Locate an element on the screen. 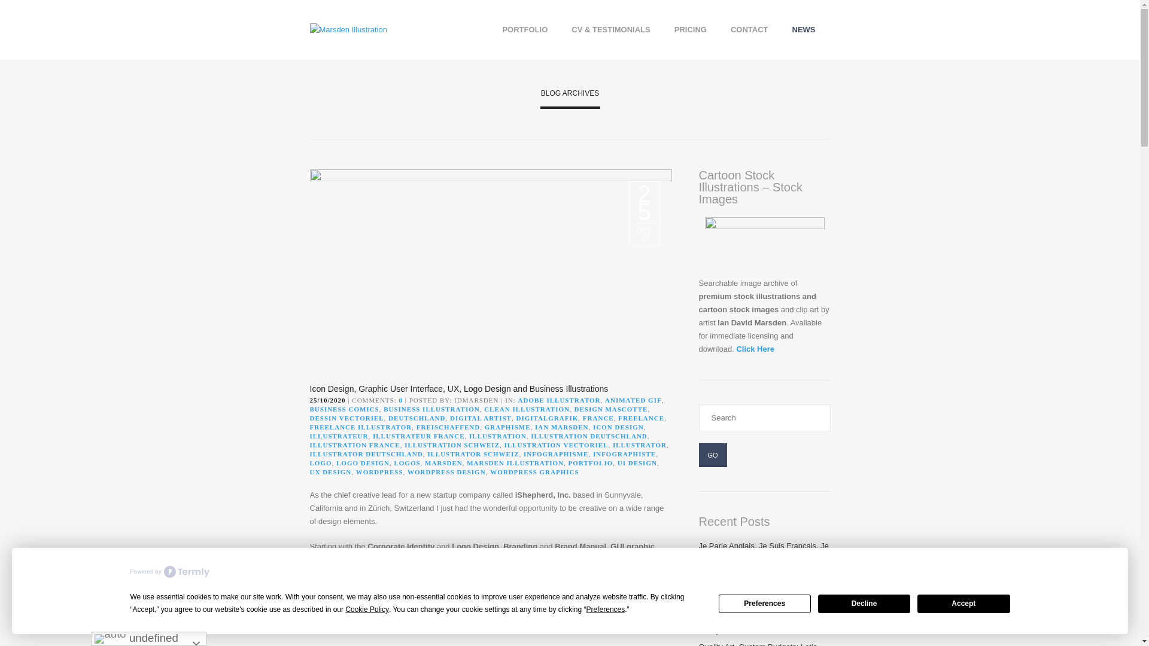  DESIGN MASCOTTE is located at coordinates (610, 409).